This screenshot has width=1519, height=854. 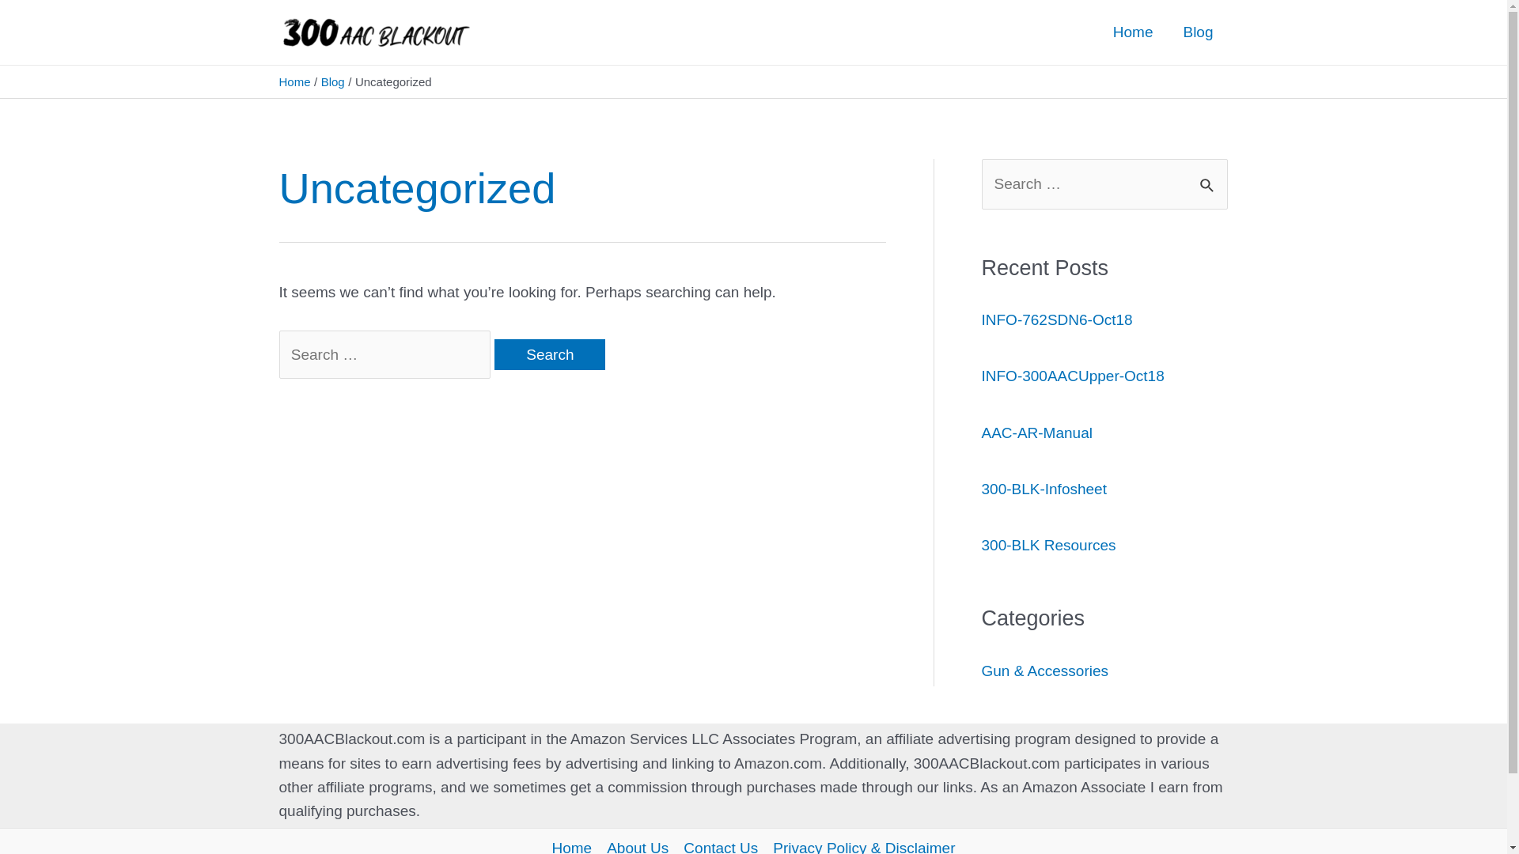 What do you see at coordinates (1209, 177) in the screenshot?
I see `Search` at bounding box center [1209, 177].